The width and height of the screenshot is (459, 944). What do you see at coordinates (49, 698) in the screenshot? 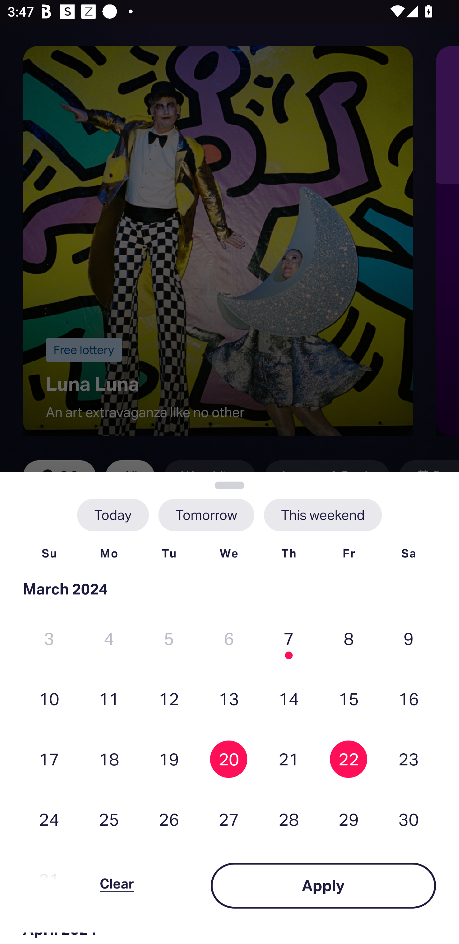
I see `10` at bounding box center [49, 698].